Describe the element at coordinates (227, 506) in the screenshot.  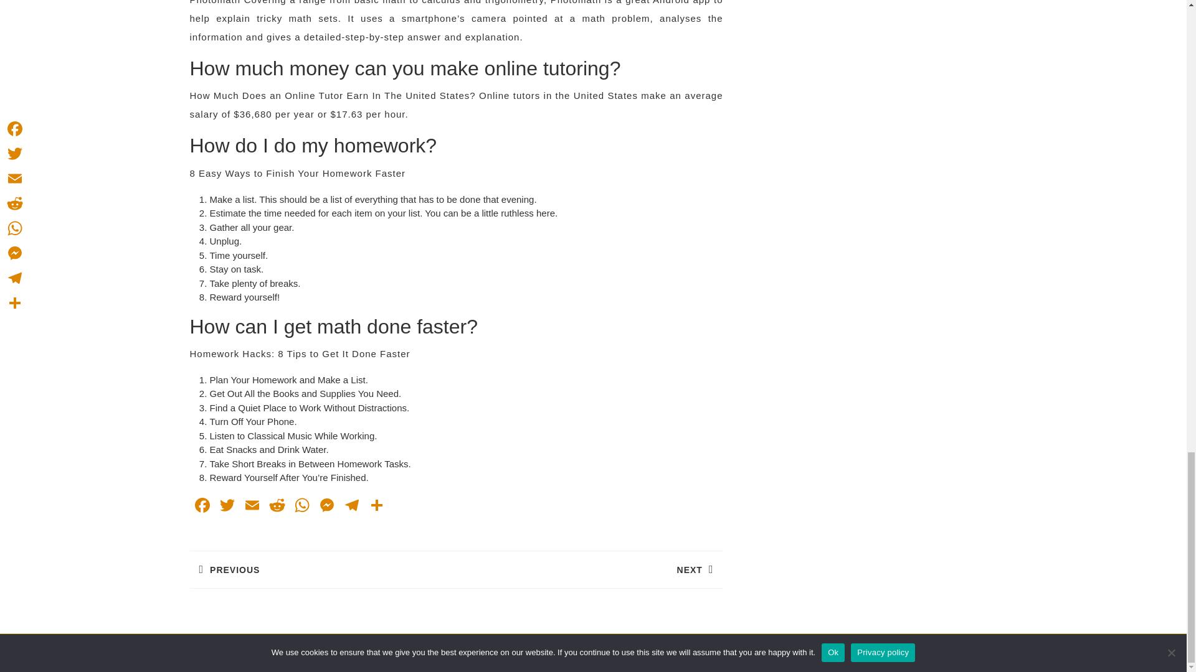
I see `Twitter` at that location.